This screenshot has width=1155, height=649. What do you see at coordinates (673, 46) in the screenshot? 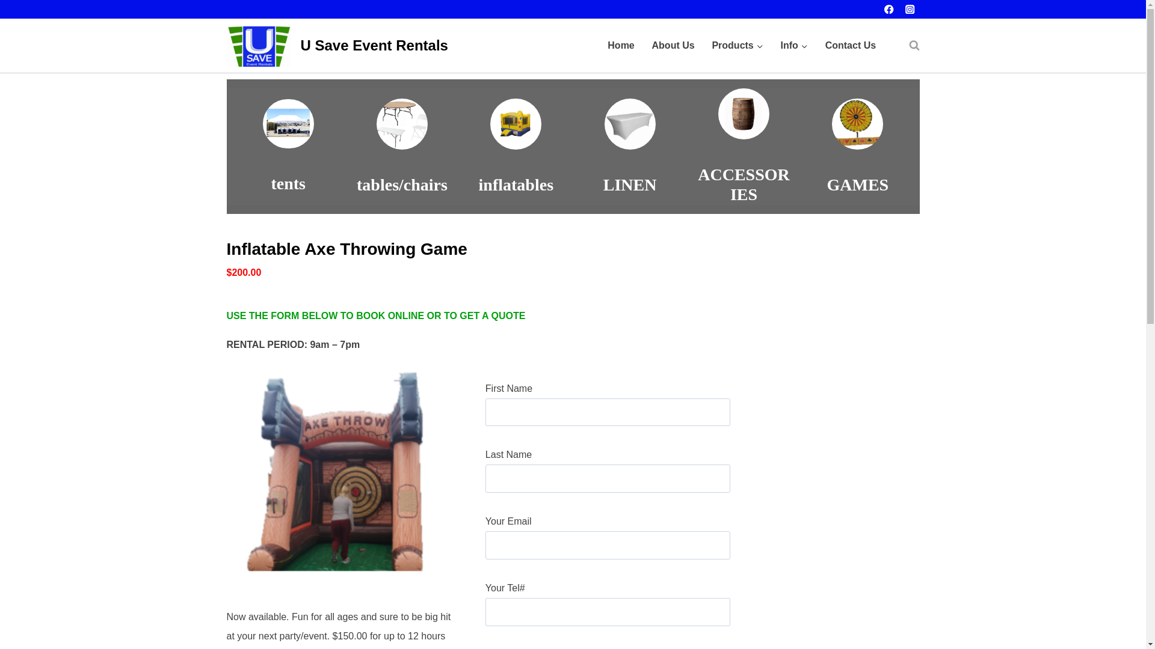
I see `About Us` at bounding box center [673, 46].